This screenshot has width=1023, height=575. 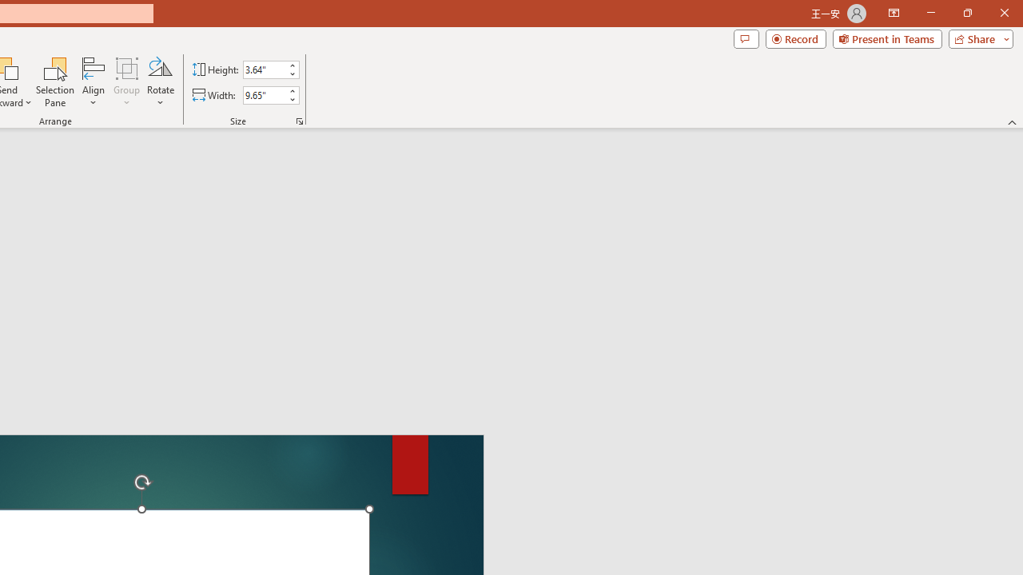 I want to click on Size and Position..., so click(x=299, y=121).